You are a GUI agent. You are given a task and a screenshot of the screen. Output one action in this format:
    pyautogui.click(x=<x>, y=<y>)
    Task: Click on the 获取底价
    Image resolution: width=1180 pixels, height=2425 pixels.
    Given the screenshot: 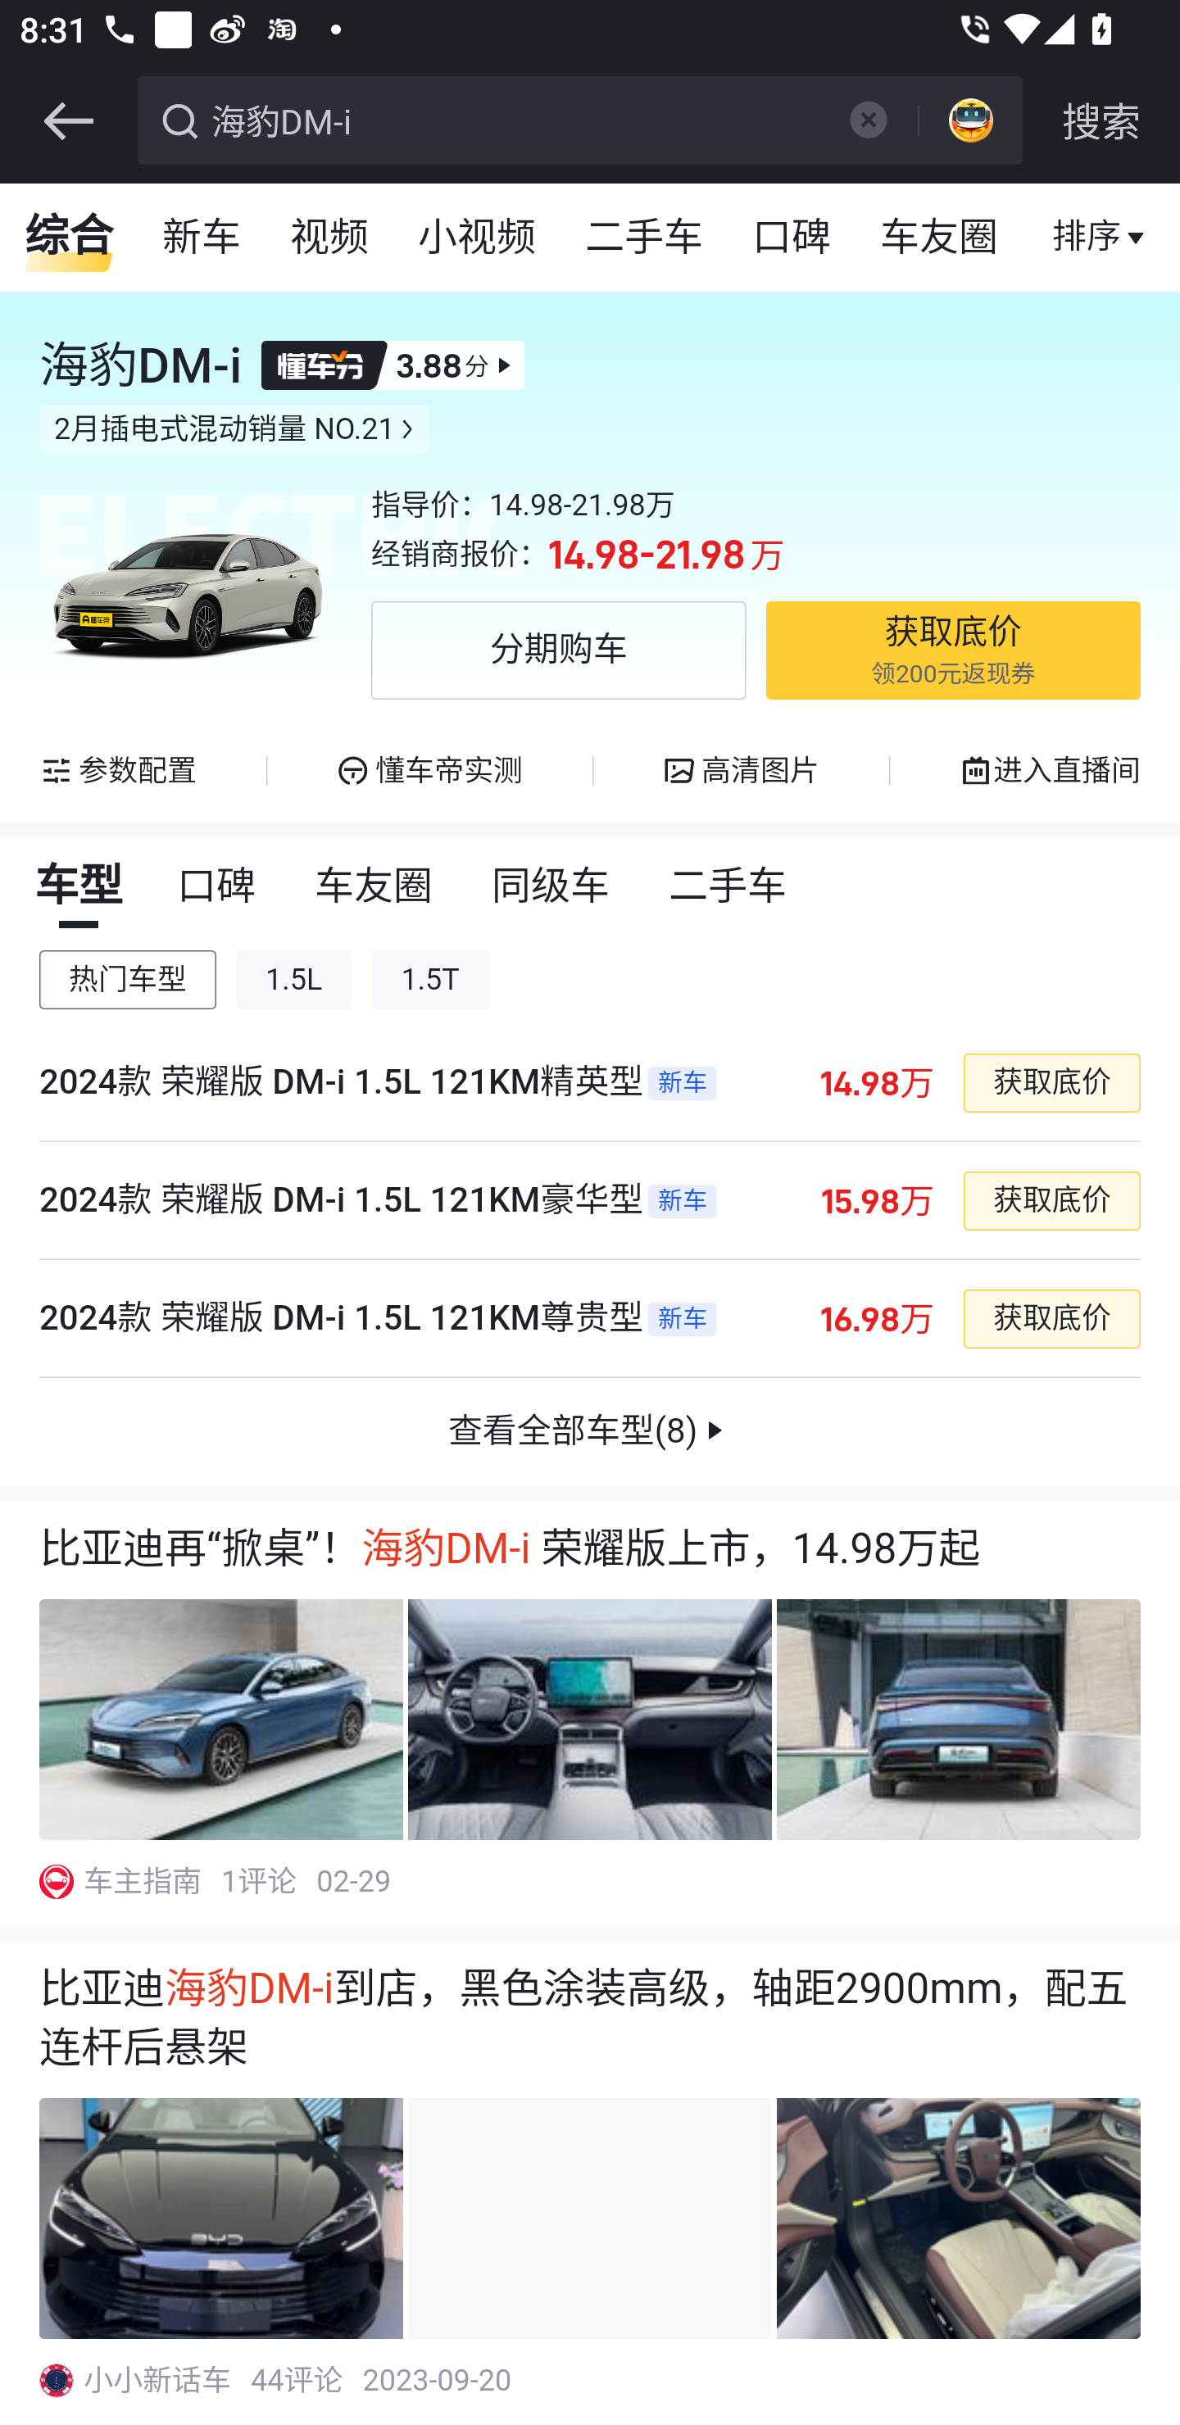 What is the action you would take?
    pyautogui.click(x=1051, y=1319)
    